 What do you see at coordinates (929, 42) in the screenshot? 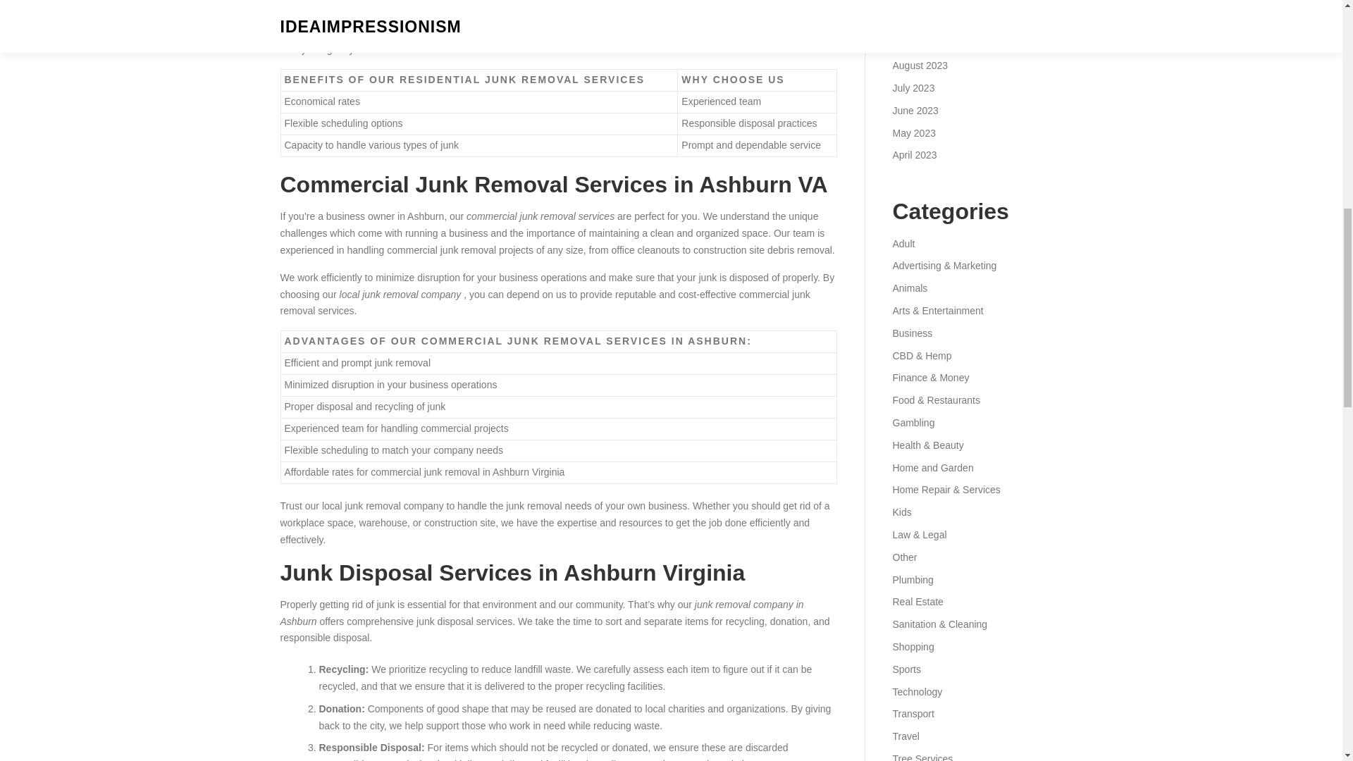
I see `September 2023` at bounding box center [929, 42].